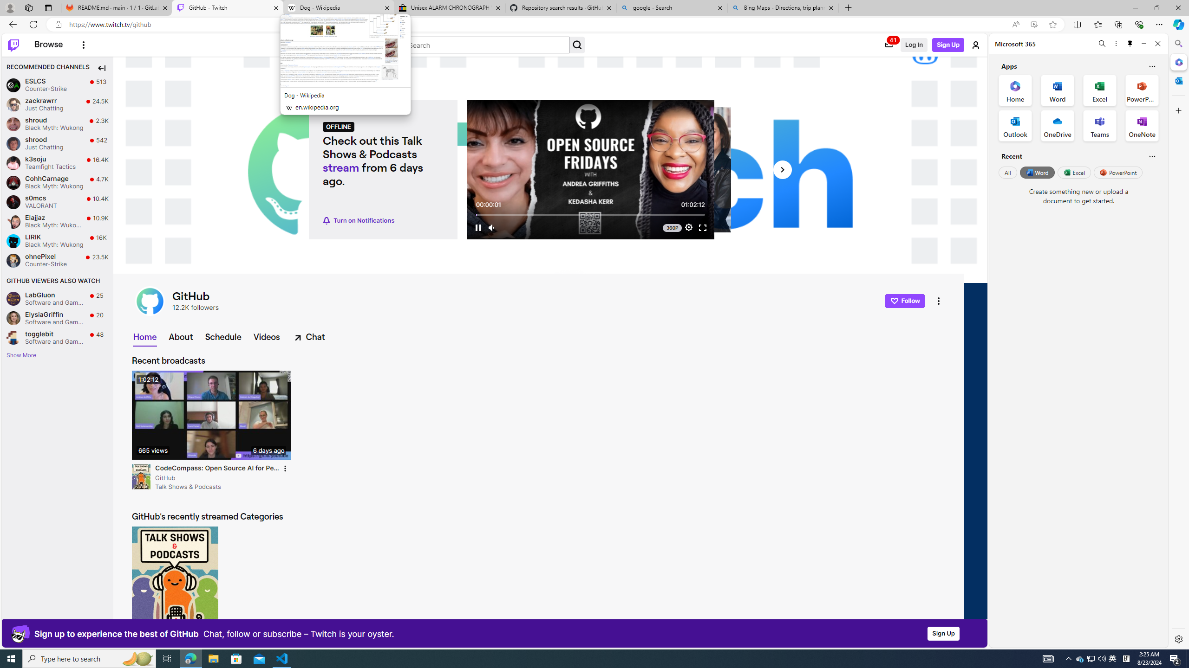  What do you see at coordinates (84, 45) in the screenshot?
I see `More Options` at bounding box center [84, 45].